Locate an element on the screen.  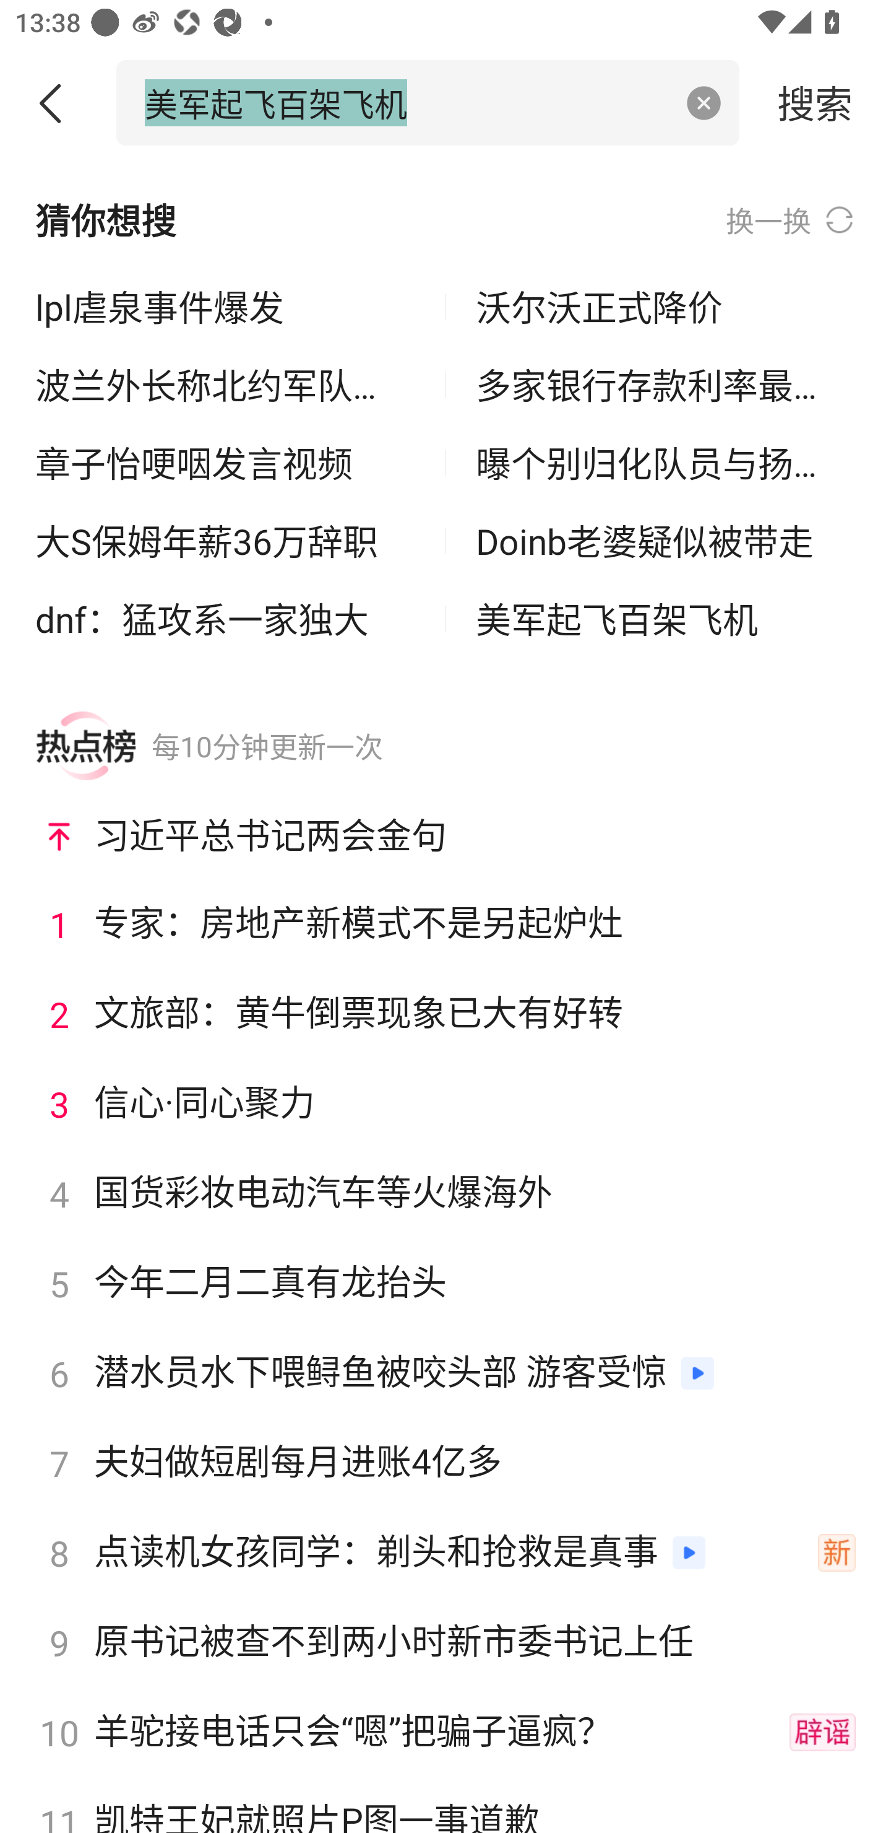
换一换 is located at coordinates (791, 219).